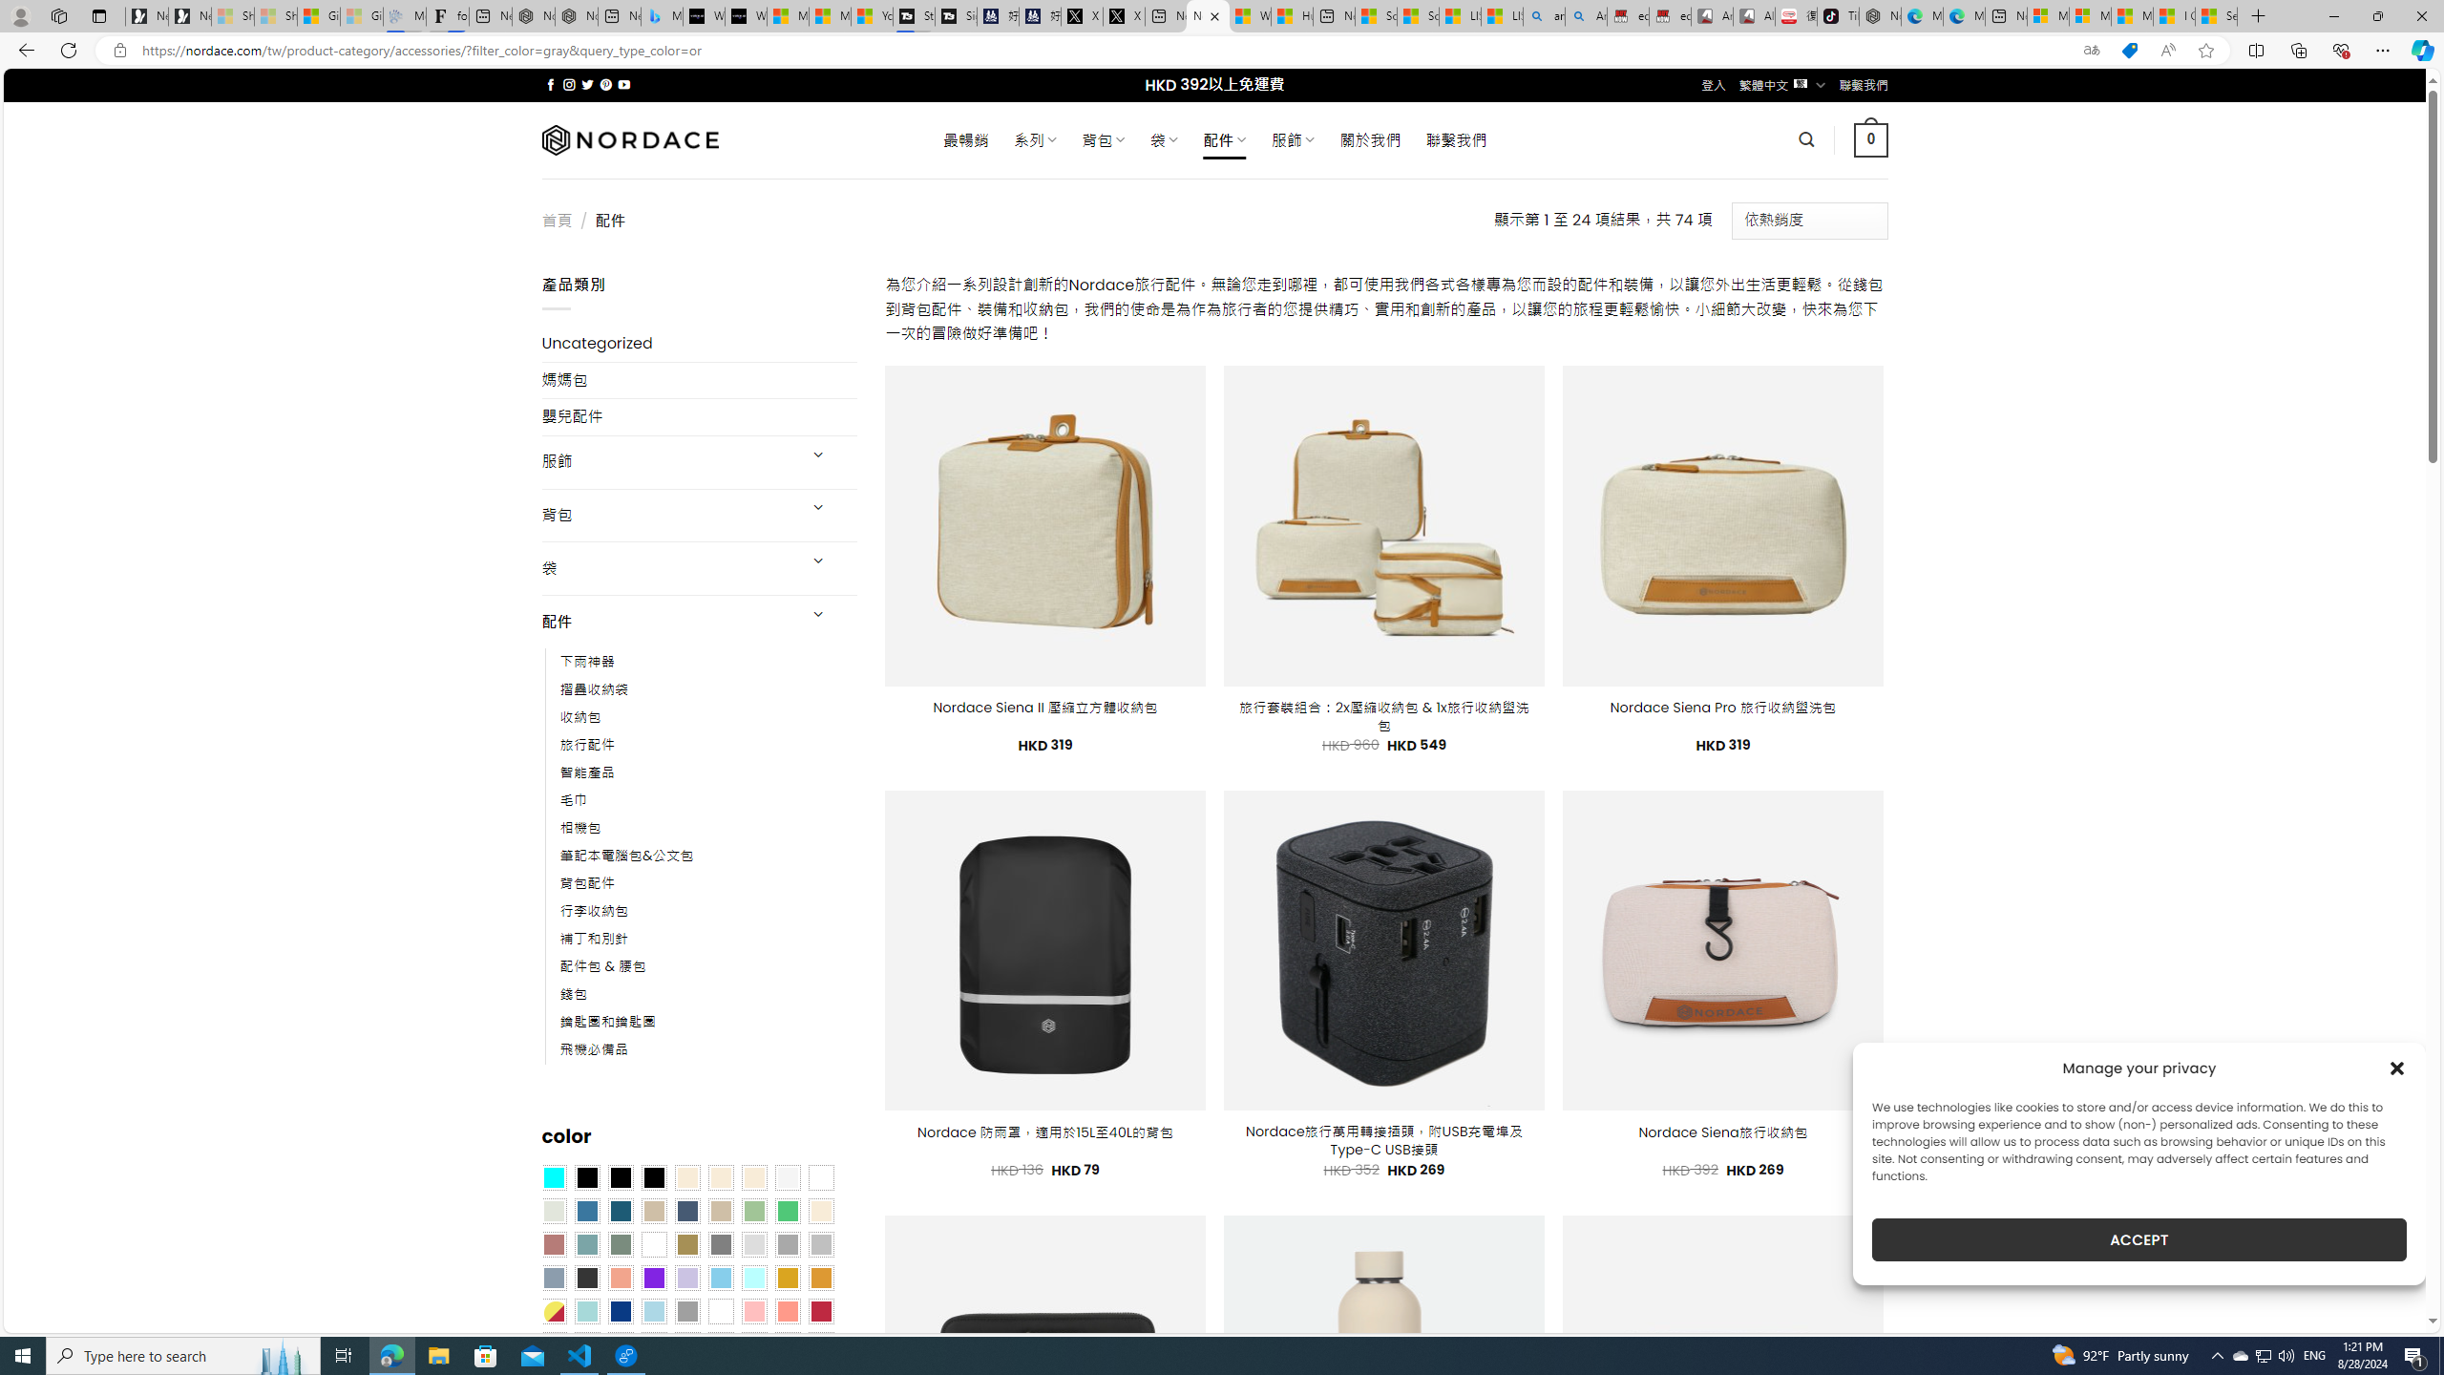 The width and height of the screenshot is (2444, 1375). I want to click on Nordace - Best Sellers, so click(1879, 16).